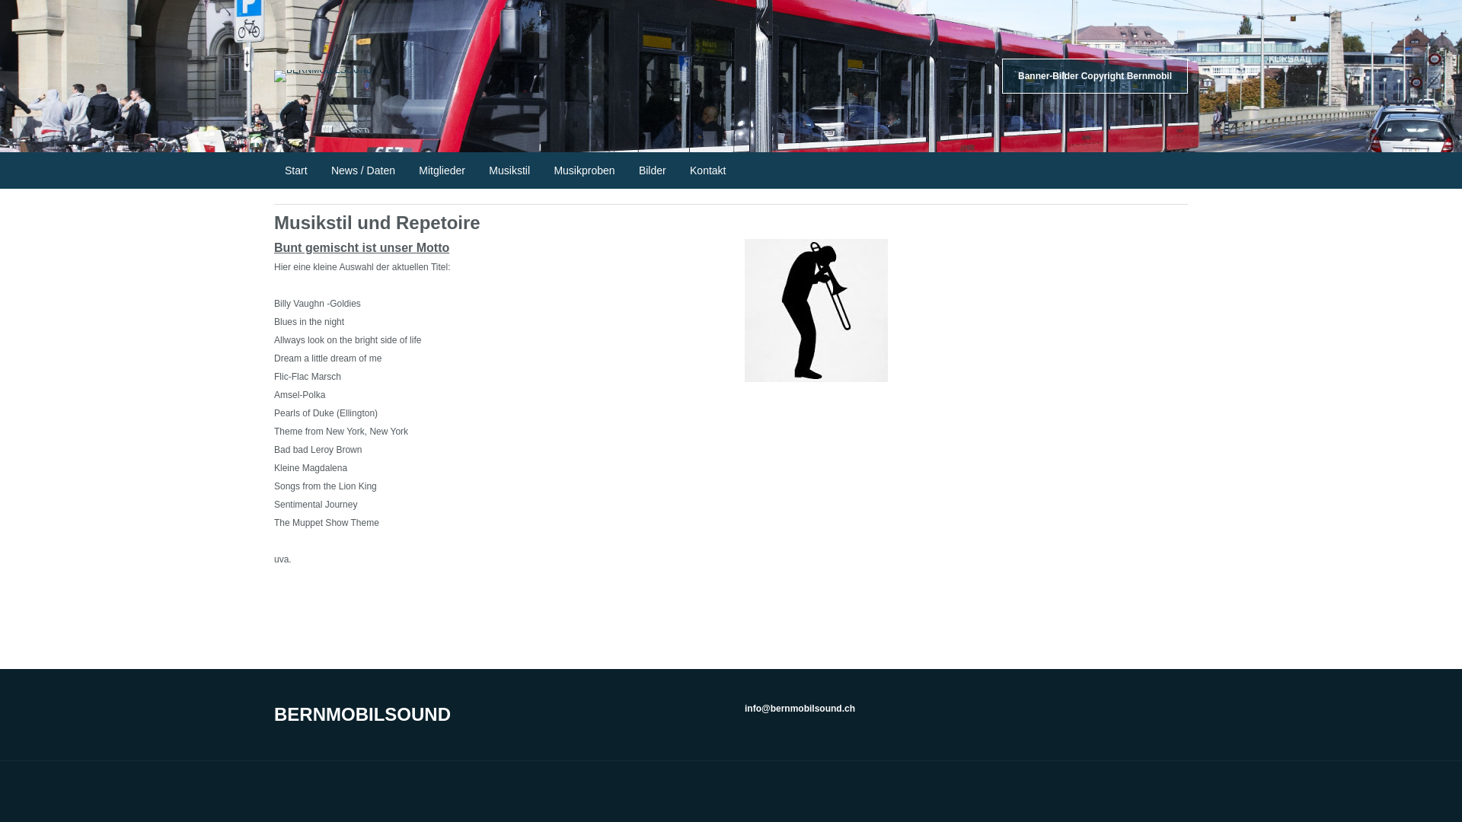 This screenshot has height=822, width=1462. Describe the element at coordinates (800, 709) in the screenshot. I see `info@bernmobilsound.ch` at that location.